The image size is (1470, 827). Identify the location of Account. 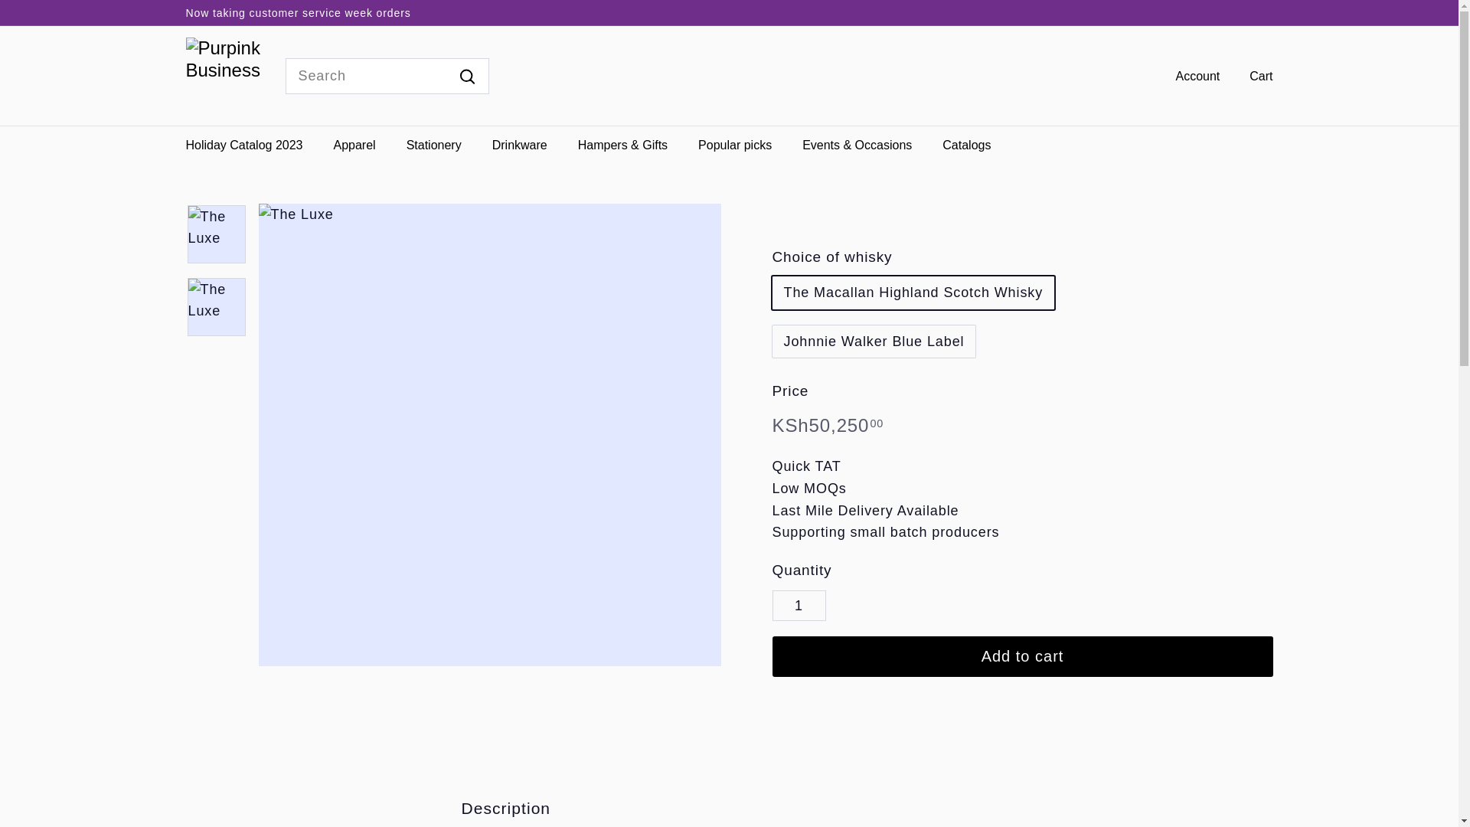
(1191, 77).